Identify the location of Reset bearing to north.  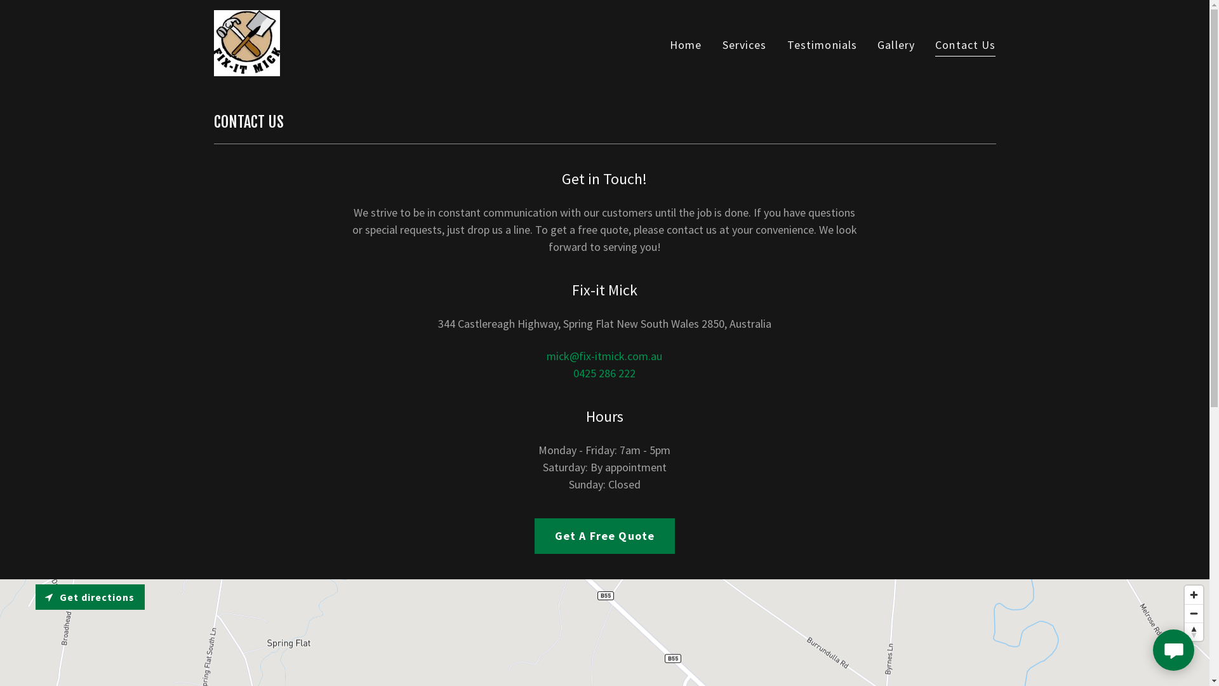
(1194, 632).